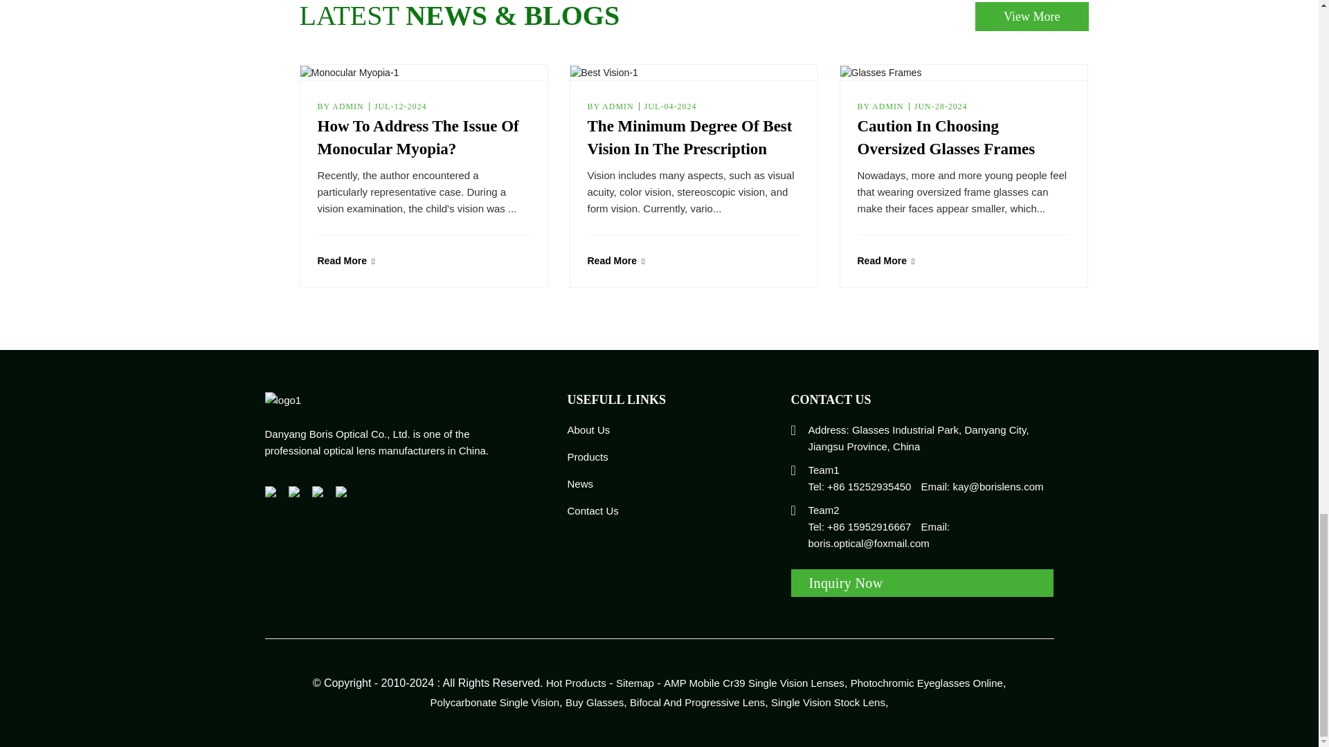 Image resolution: width=1329 pixels, height=747 pixels. Describe the element at coordinates (828, 703) in the screenshot. I see `Single Vision Stock Lens` at that location.